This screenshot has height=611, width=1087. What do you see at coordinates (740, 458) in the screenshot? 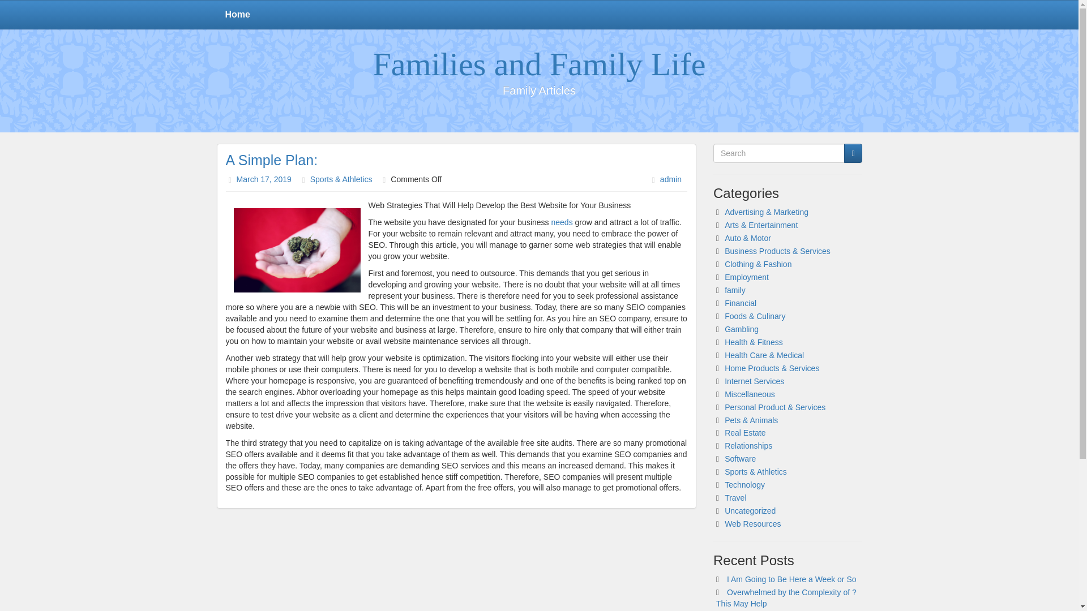
I see `Software` at bounding box center [740, 458].